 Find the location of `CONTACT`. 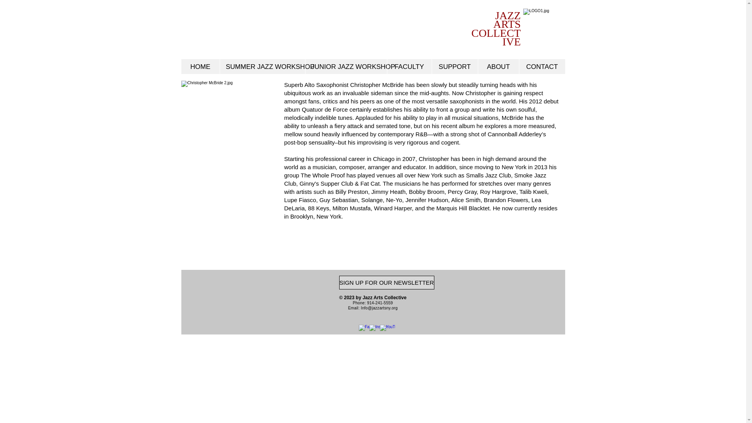

CONTACT is located at coordinates (541, 67).